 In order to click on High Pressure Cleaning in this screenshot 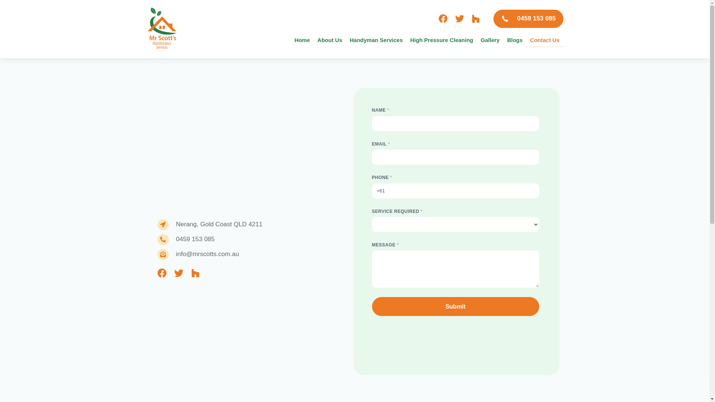, I will do `click(442, 40)`.